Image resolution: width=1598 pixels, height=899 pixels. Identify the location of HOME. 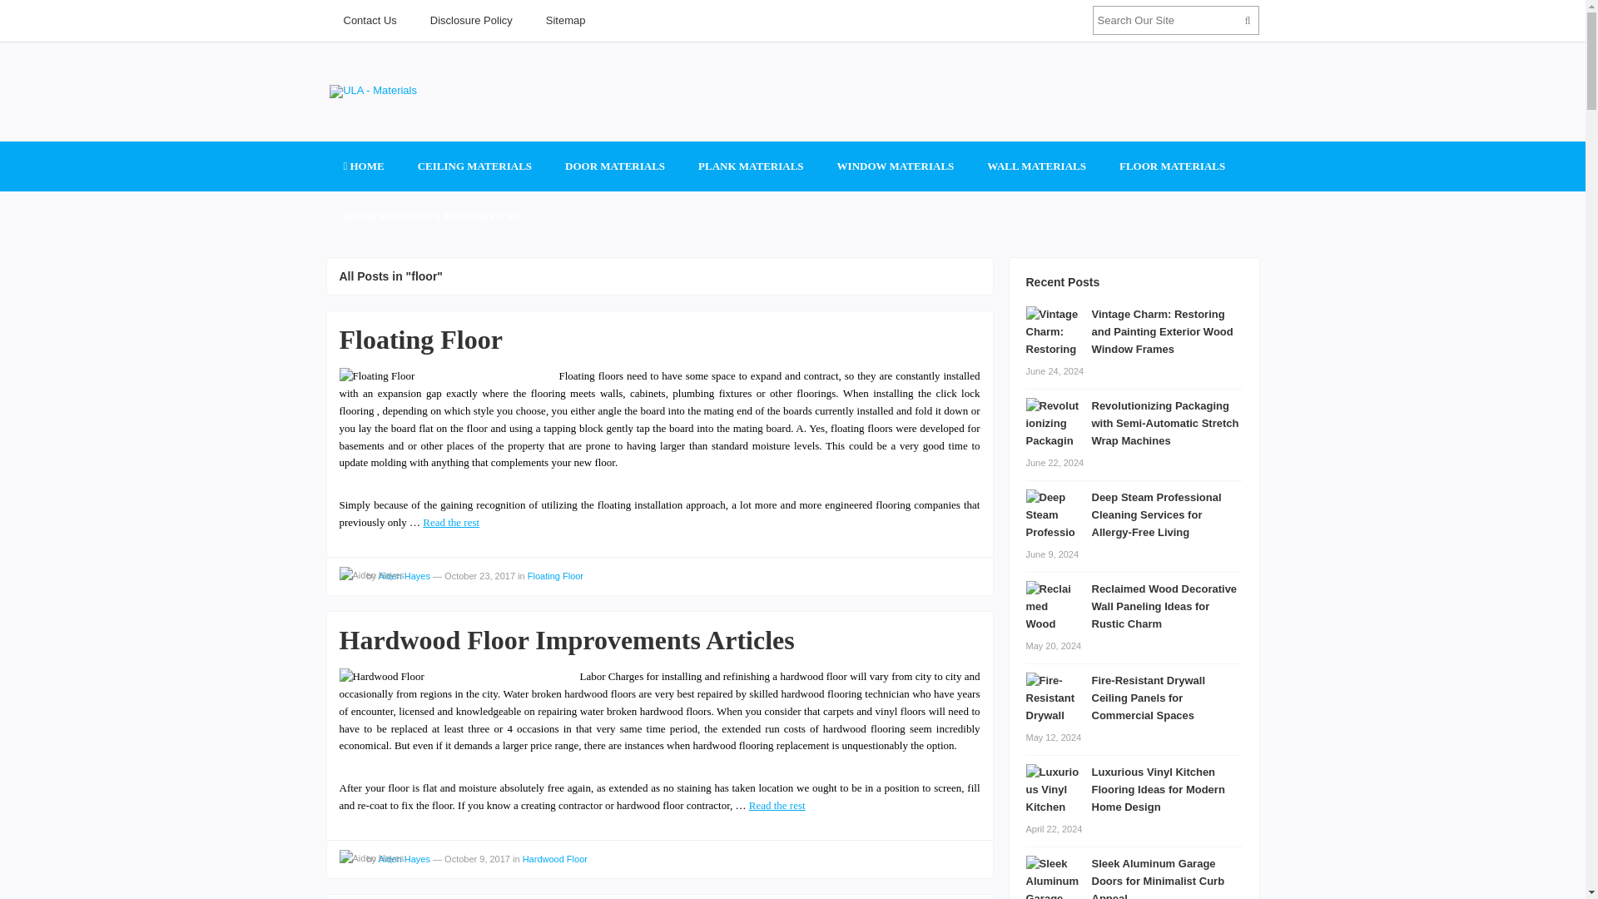
(363, 166).